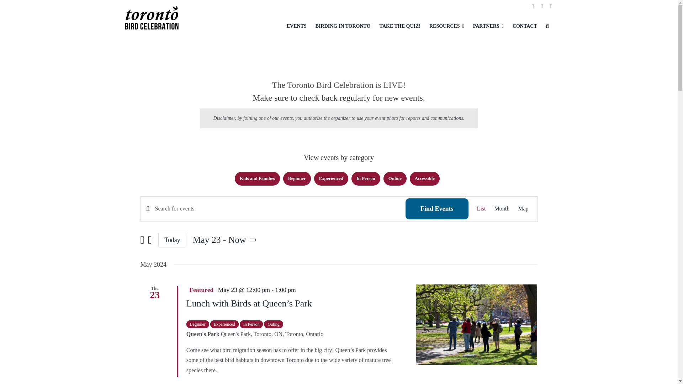 The width and height of the screenshot is (683, 384). Describe the element at coordinates (343, 26) in the screenshot. I see `BIRDING IN TORONTO` at that location.